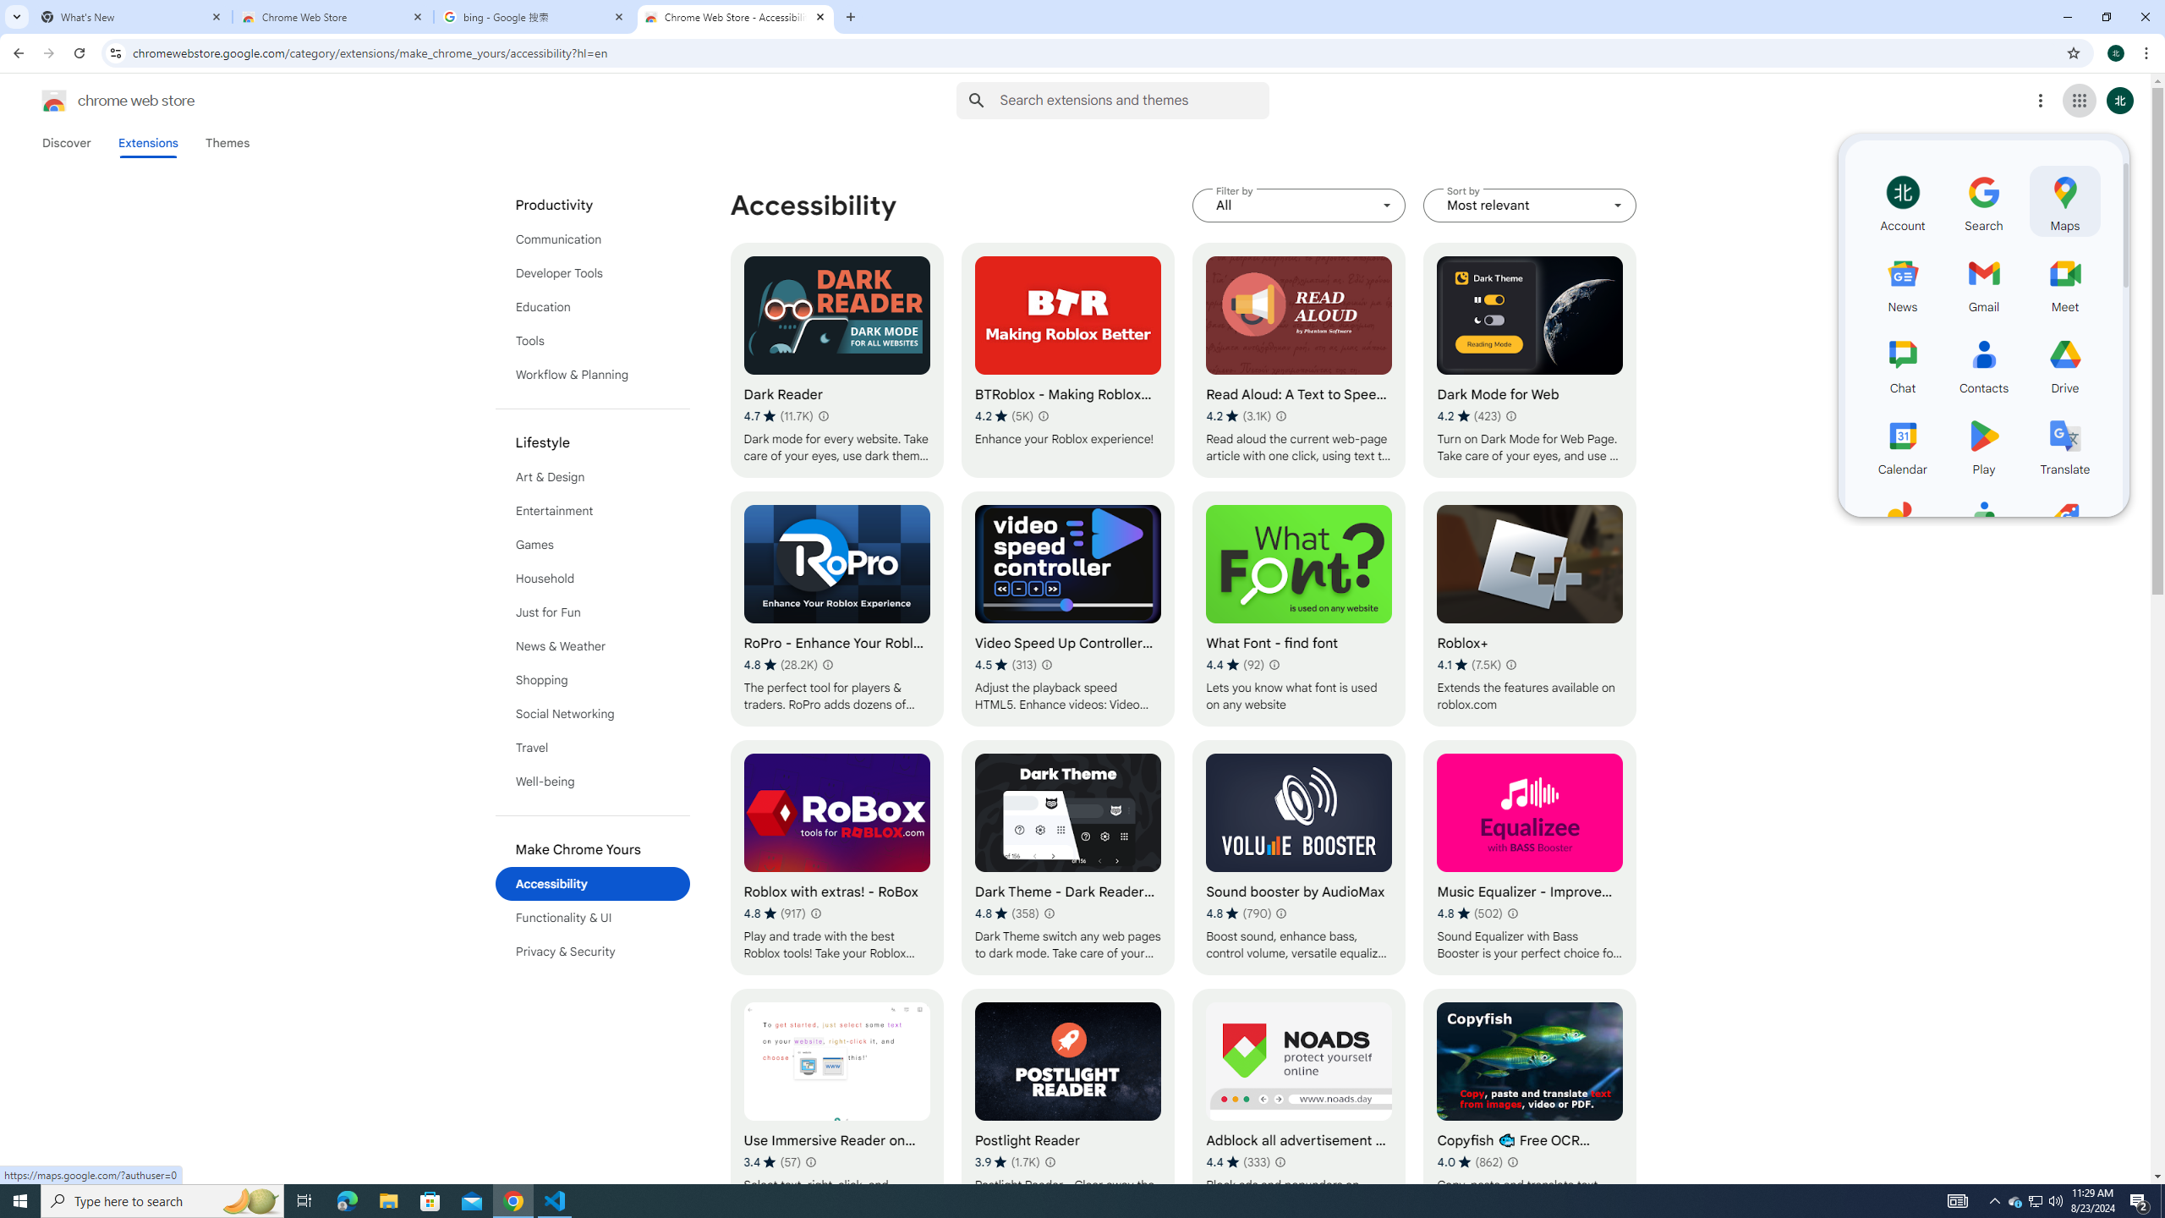 Image resolution: width=2165 pixels, height=1218 pixels. Describe the element at coordinates (593, 579) in the screenshot. I see `Household` at that location.